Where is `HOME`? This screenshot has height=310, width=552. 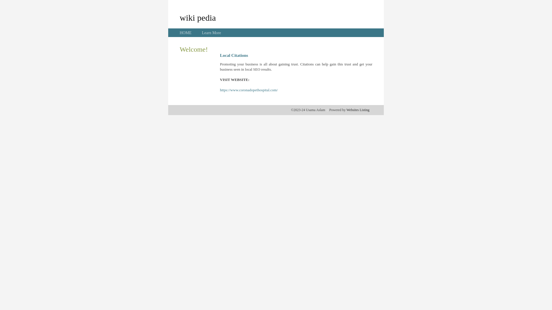 HOME is located at coordinates (186, 33).